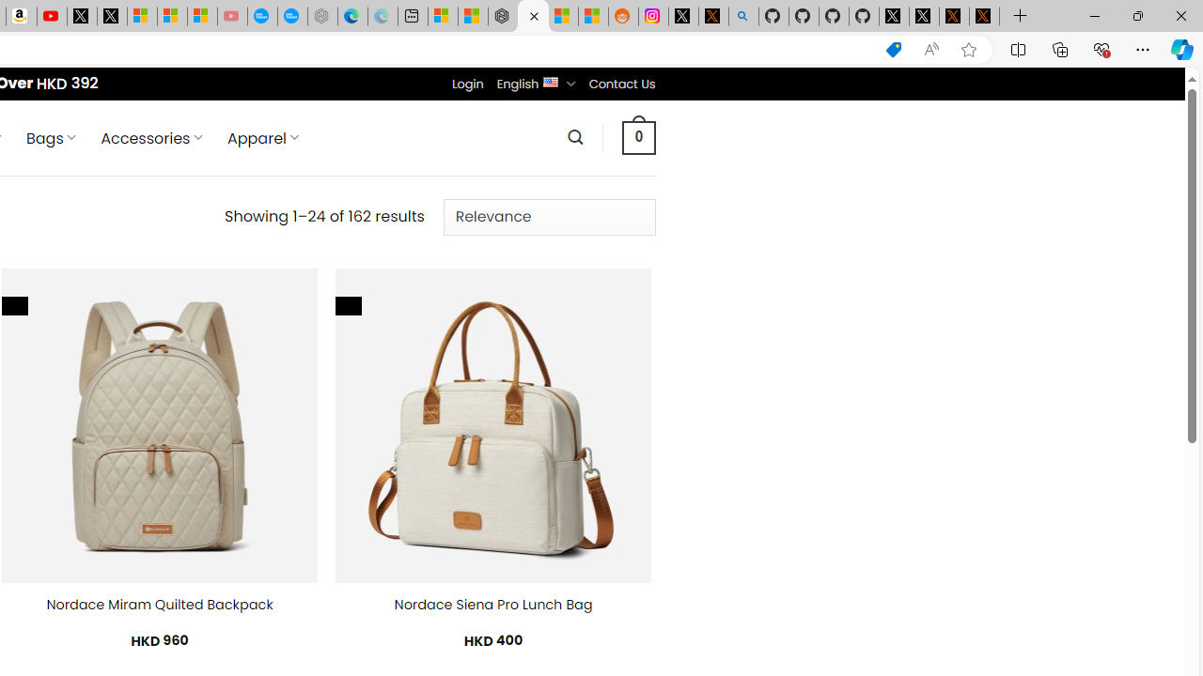  I want to click on Shop order, so click(549, 217).